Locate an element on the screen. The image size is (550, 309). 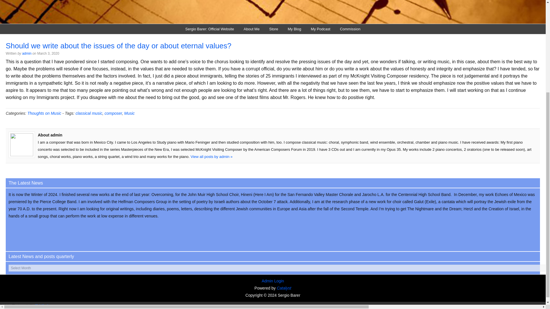
Sergio Barer: Official Website is located at coordinates (209, 29).